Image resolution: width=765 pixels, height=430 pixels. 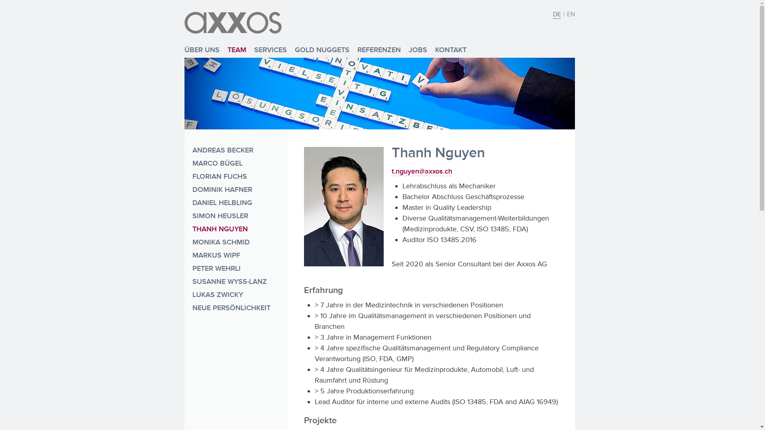 I want to click on PETER WEHRLI, so click(x=236, y=270).